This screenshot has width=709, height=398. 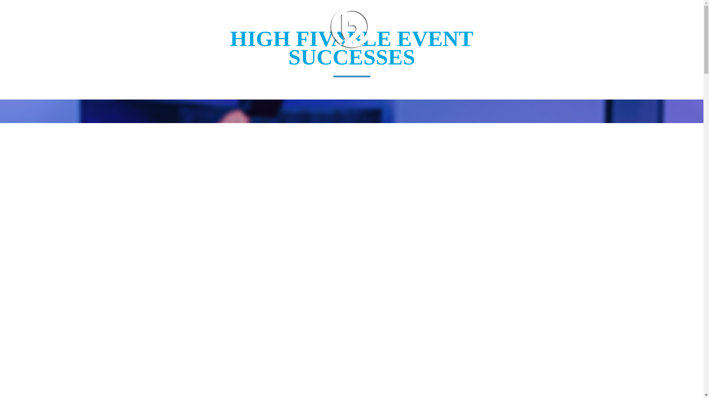 What do you see at coordinates (566, 27) in the screenshot?
I see `CONTACT` at bounding box center [566, 27].